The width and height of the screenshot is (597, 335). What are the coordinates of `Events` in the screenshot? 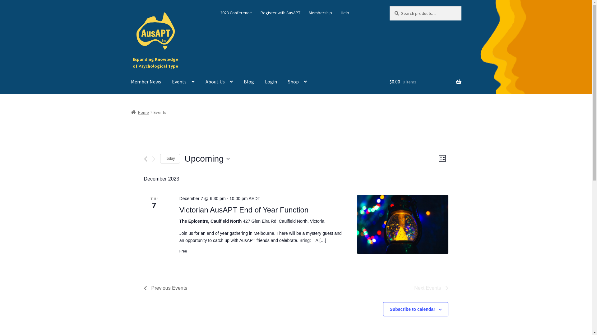 It's located at (183, 82).